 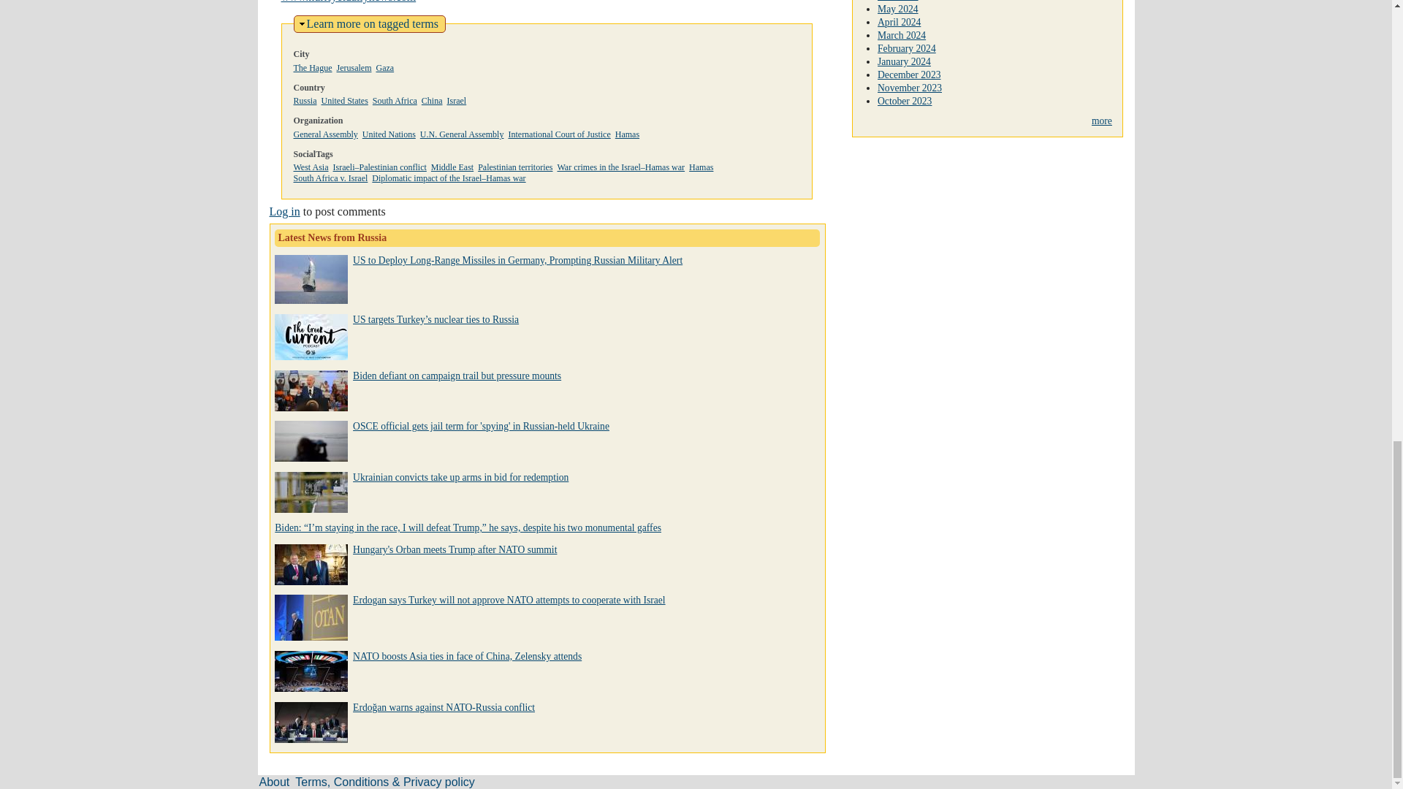 I want to click on Palestinian territories, so click(x=515, y=167).